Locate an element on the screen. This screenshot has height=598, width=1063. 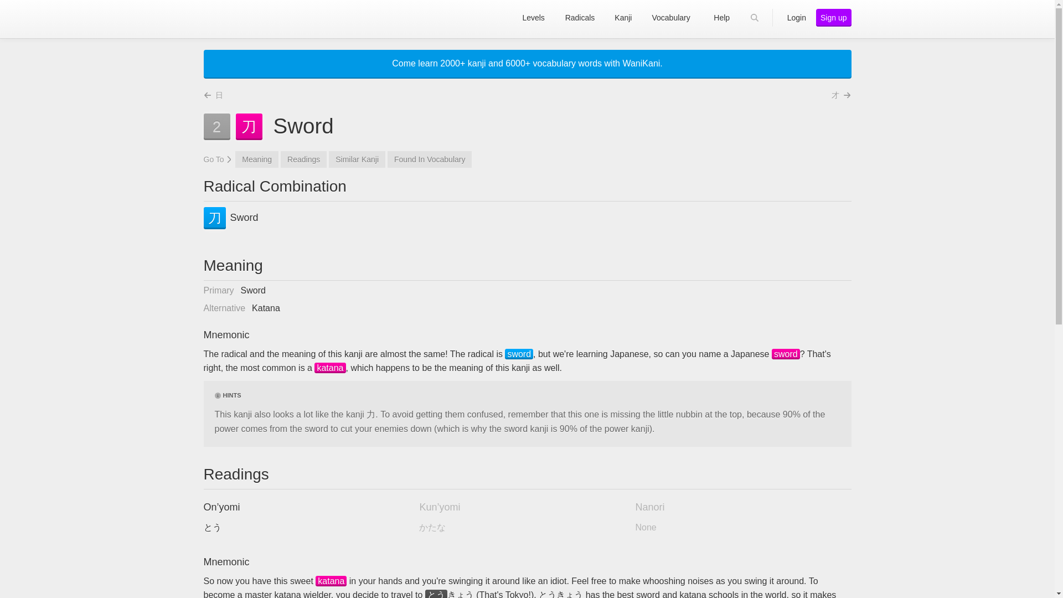
Reading is located at coordinates (436, 594).